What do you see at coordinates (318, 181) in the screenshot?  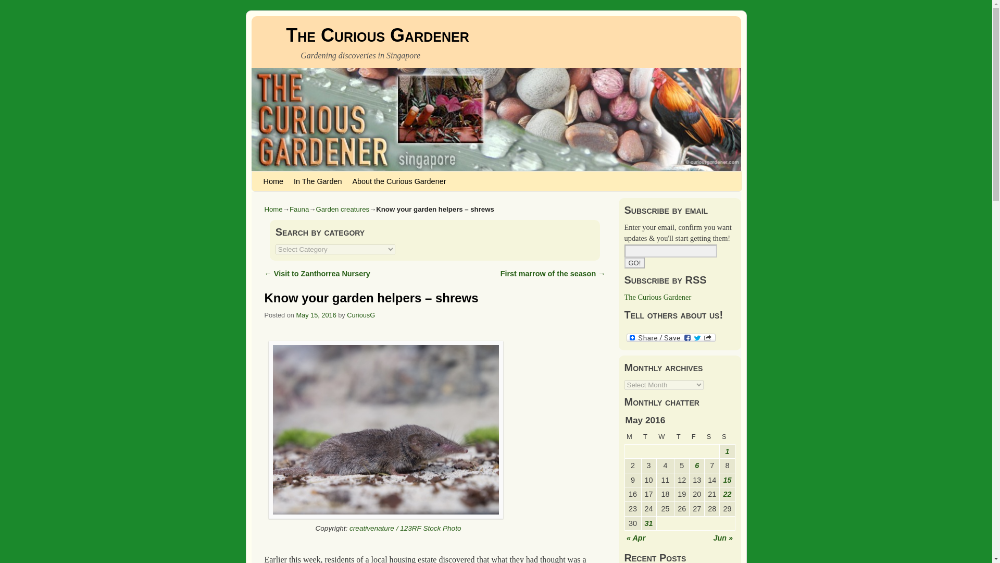 I see `In The Garden` at bounding box center [318, 181].